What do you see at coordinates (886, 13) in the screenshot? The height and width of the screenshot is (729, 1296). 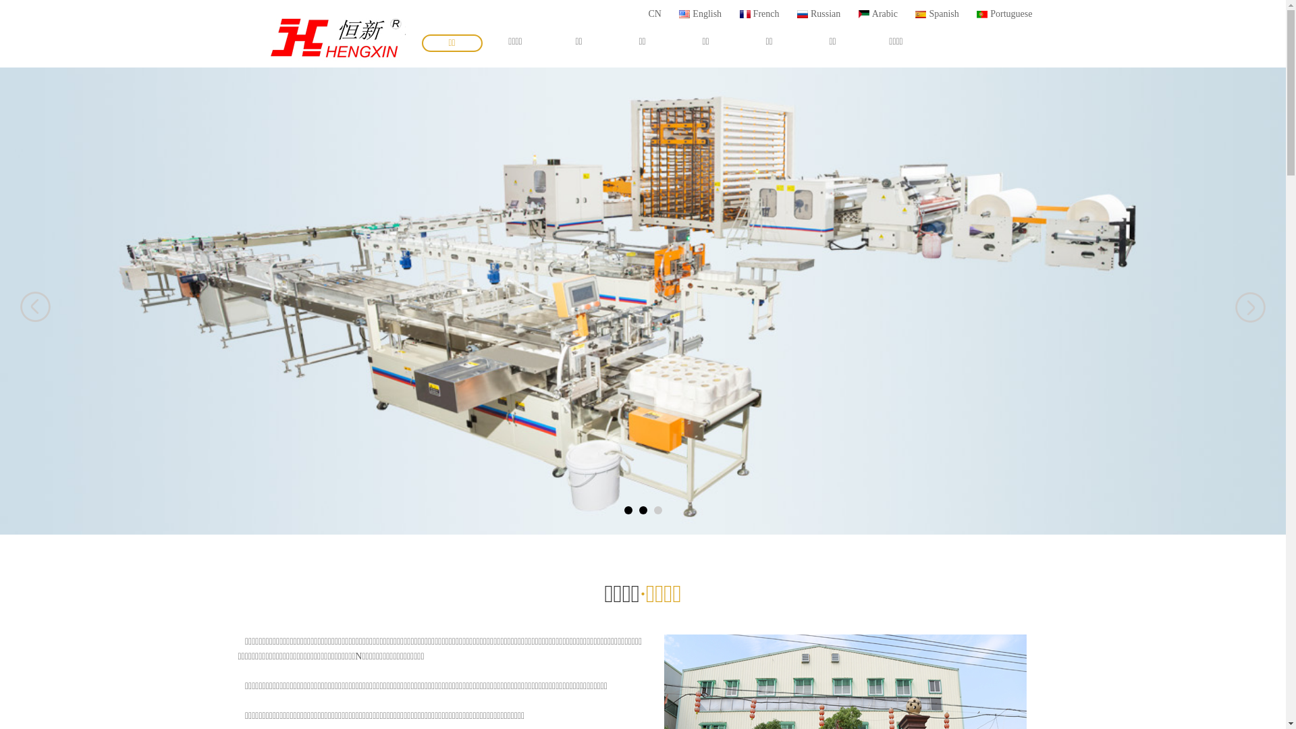 I see `Arabic` at bounding box center [886, 13].